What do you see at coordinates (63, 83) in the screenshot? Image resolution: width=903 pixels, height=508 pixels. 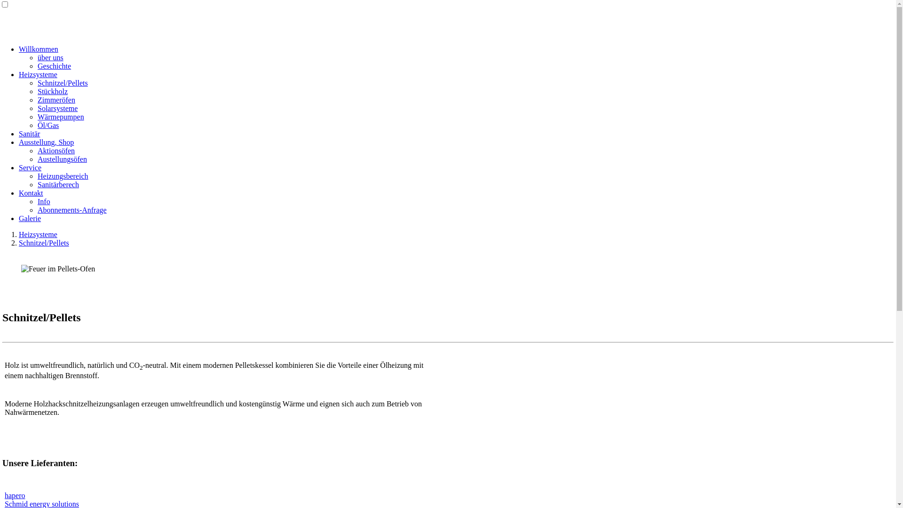 I see `Schnitzel/Pellets` at bounding box center [63, 83].